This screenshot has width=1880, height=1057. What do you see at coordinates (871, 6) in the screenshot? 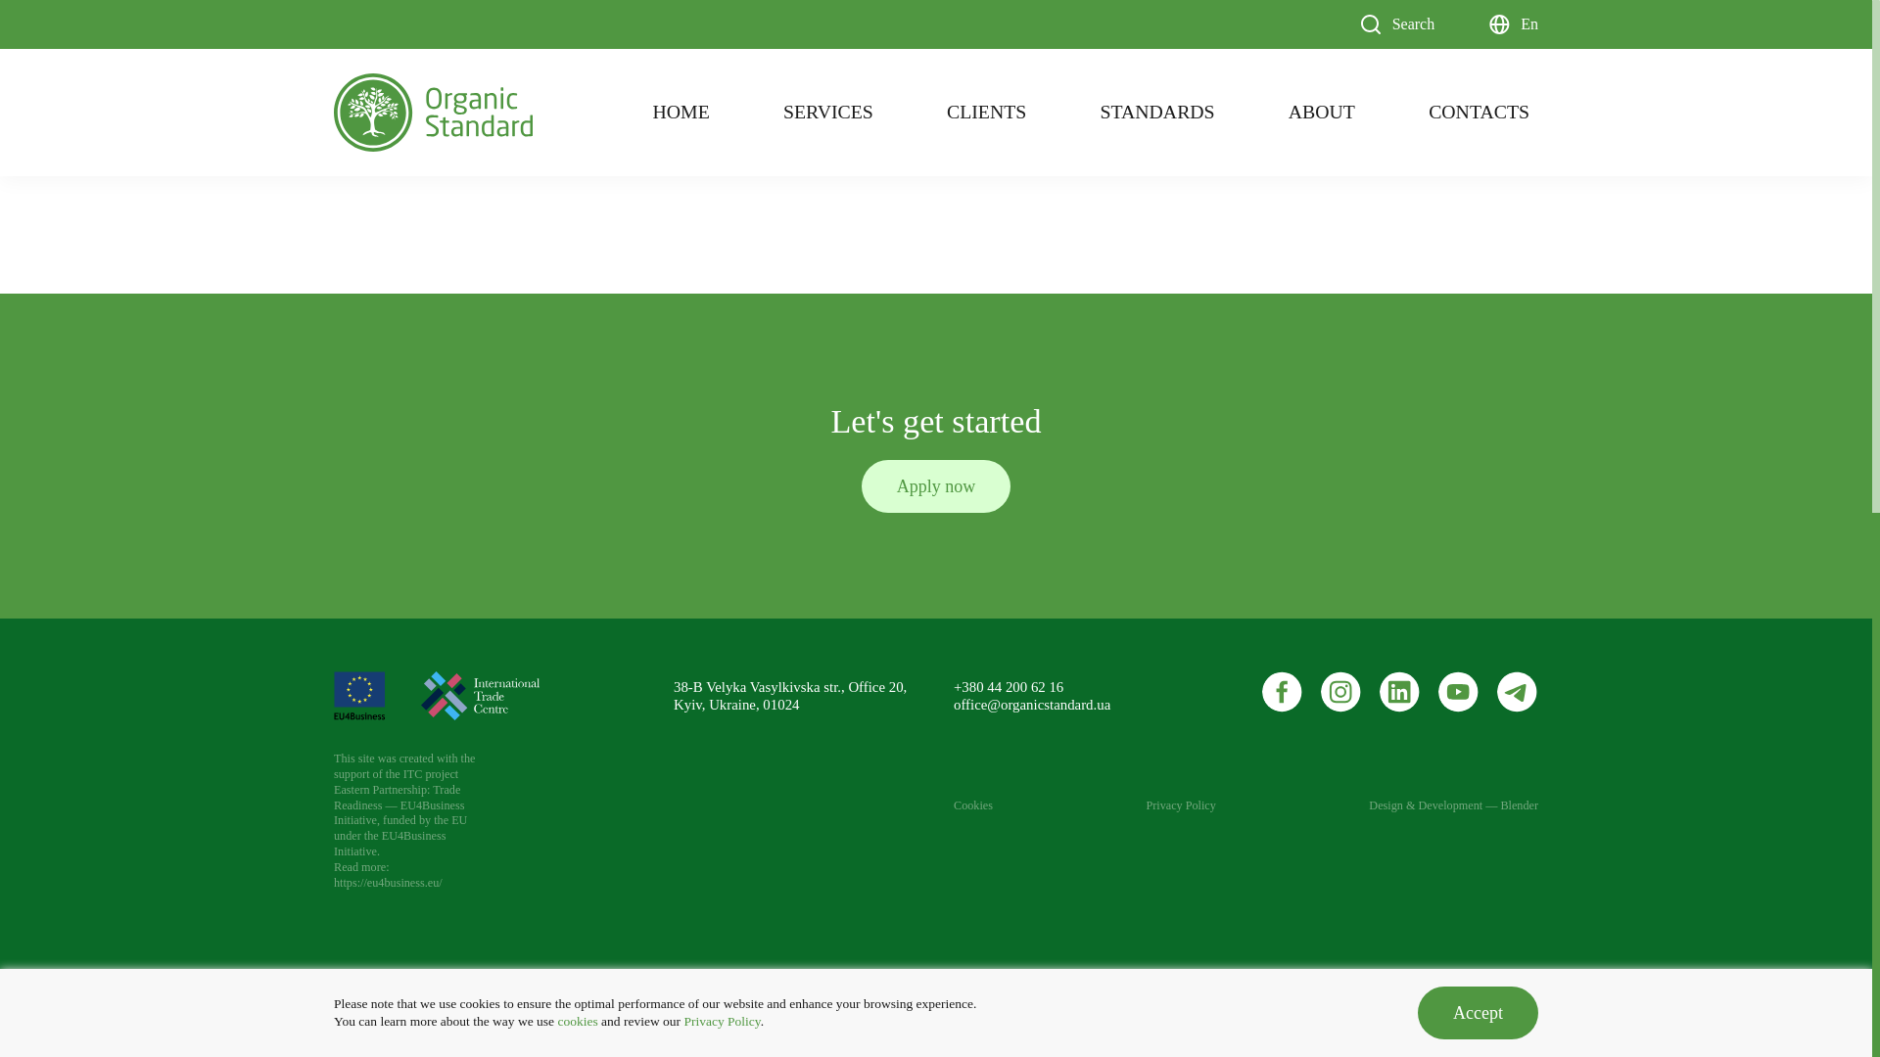
I see `Beekeeping` at bounding box center [871, 6].